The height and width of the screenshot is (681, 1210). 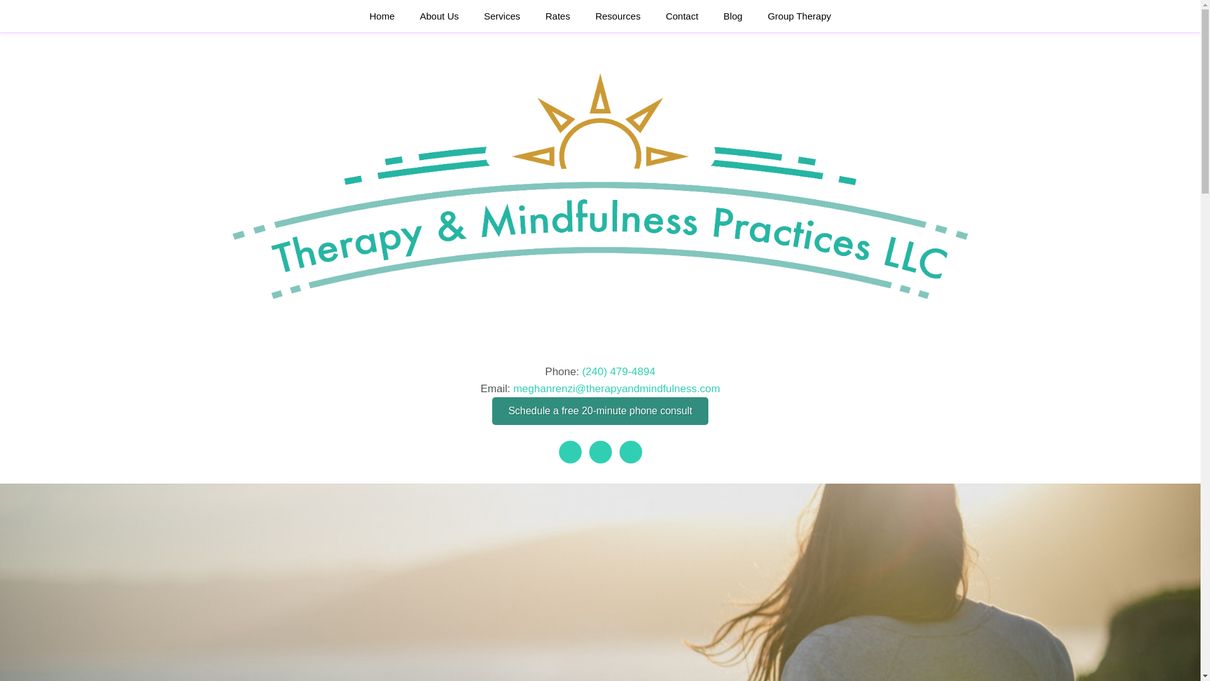 I want to click on Group Therapy, so click(x=799, y=16).